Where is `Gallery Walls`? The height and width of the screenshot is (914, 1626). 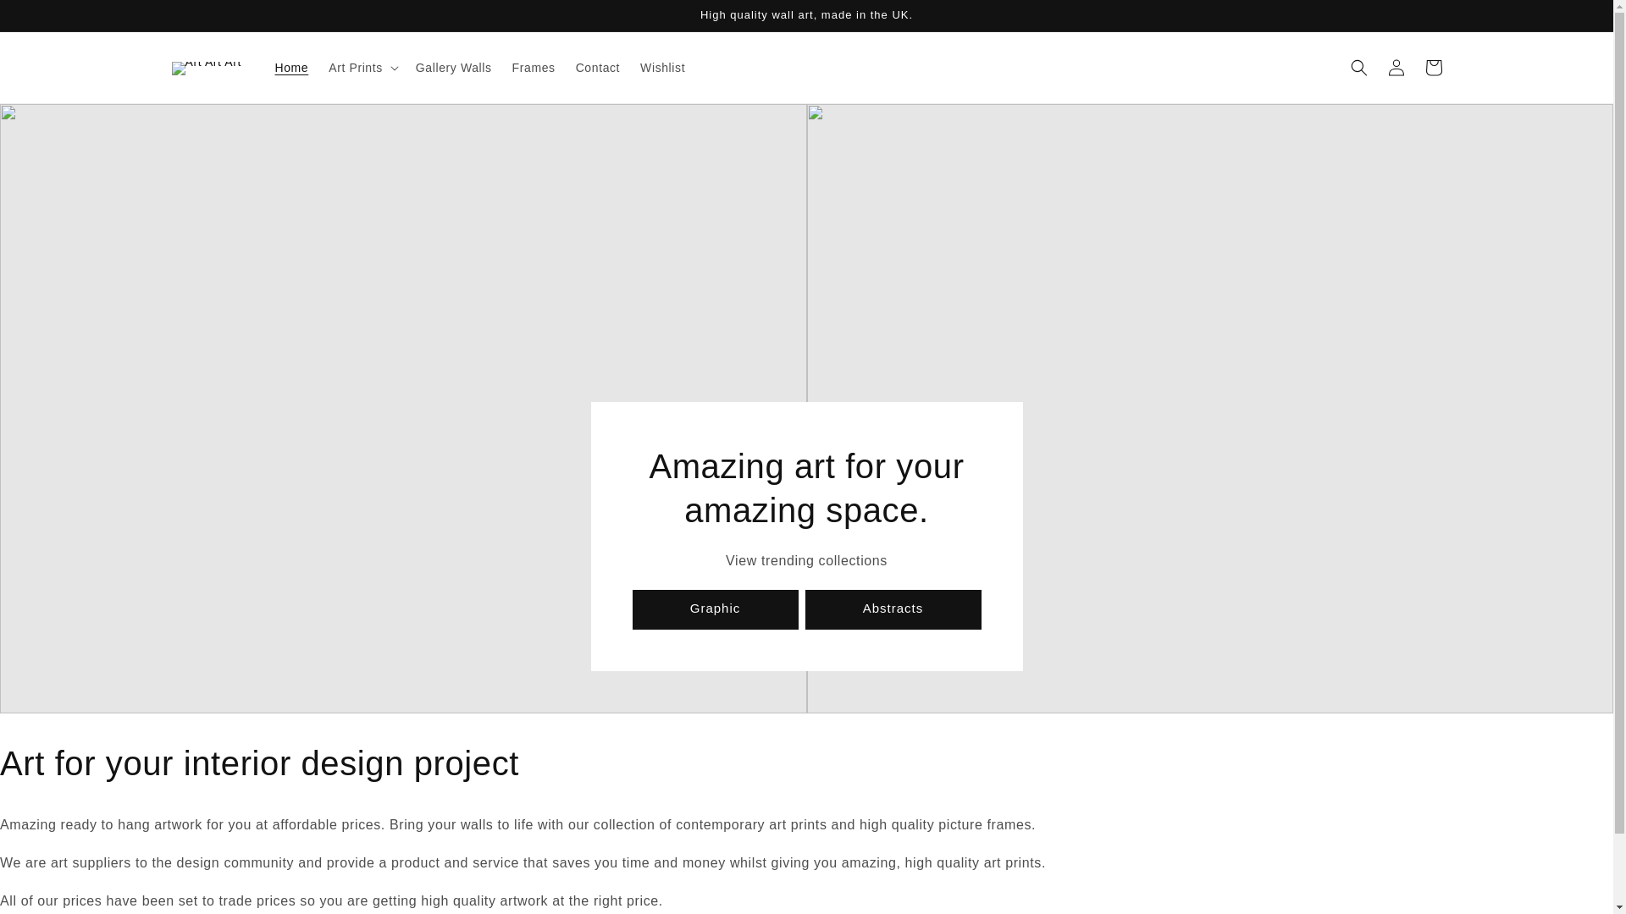 Gallery Walls is located at coordinates (454, 68).